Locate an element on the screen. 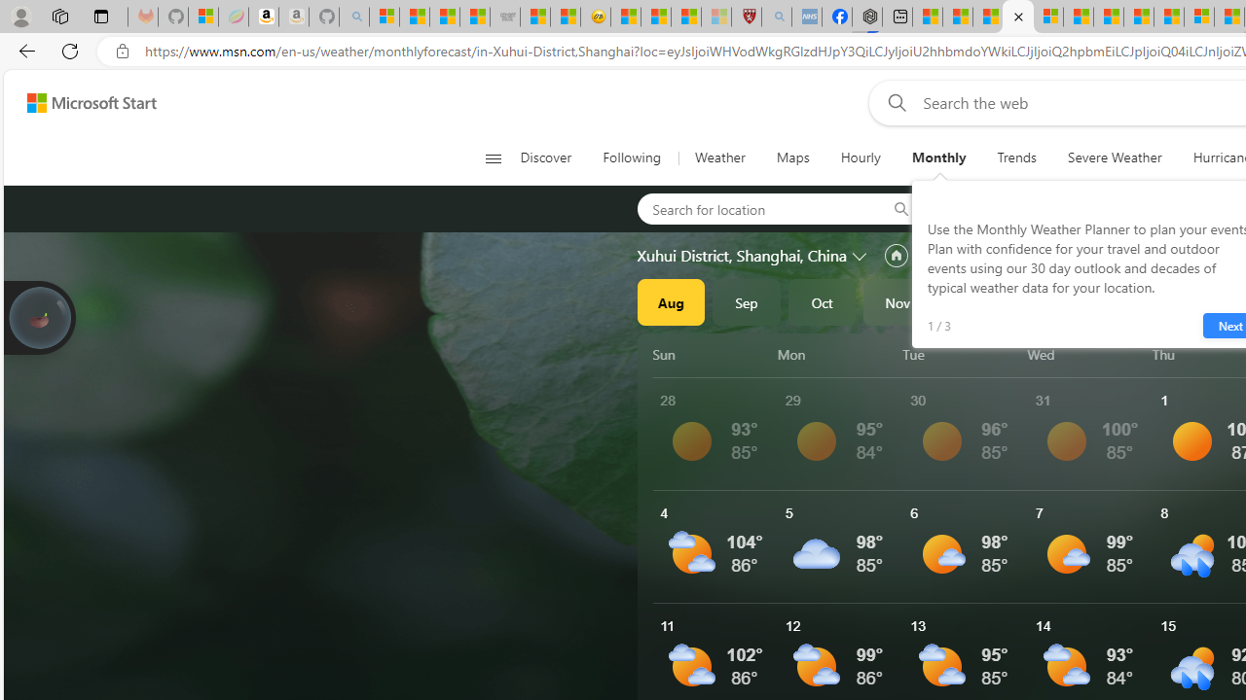  Feb is located at coordinates (1124, 301).